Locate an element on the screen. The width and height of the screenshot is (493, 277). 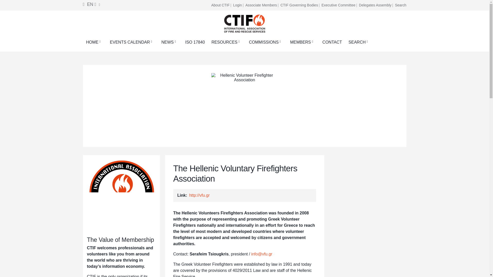
Login is located at coordinates (239, 5).